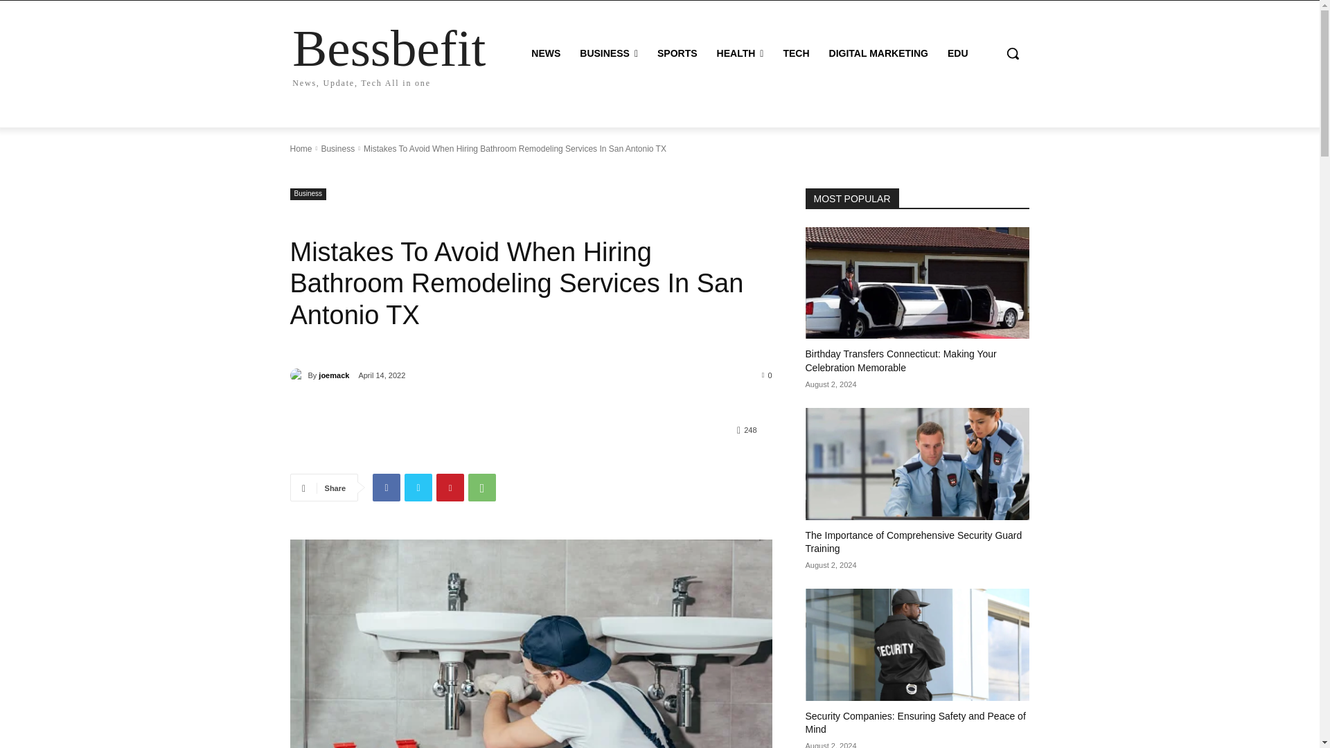 This screenshot has width=1330, height=748. I want to click on TECH, so click(795, 53).